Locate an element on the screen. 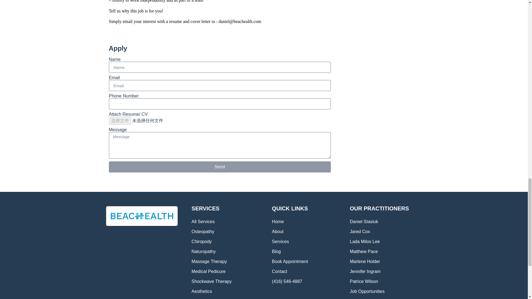  Send is located at coordinates (219, 167).